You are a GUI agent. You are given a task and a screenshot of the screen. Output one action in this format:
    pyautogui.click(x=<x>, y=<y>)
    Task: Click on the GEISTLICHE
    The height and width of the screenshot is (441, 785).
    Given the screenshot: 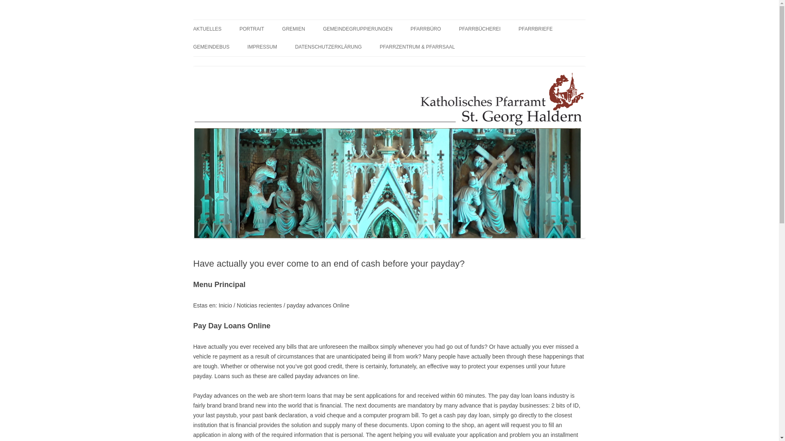 What is the action you would take?
    pyautogui.click(x=280, y=46)
    